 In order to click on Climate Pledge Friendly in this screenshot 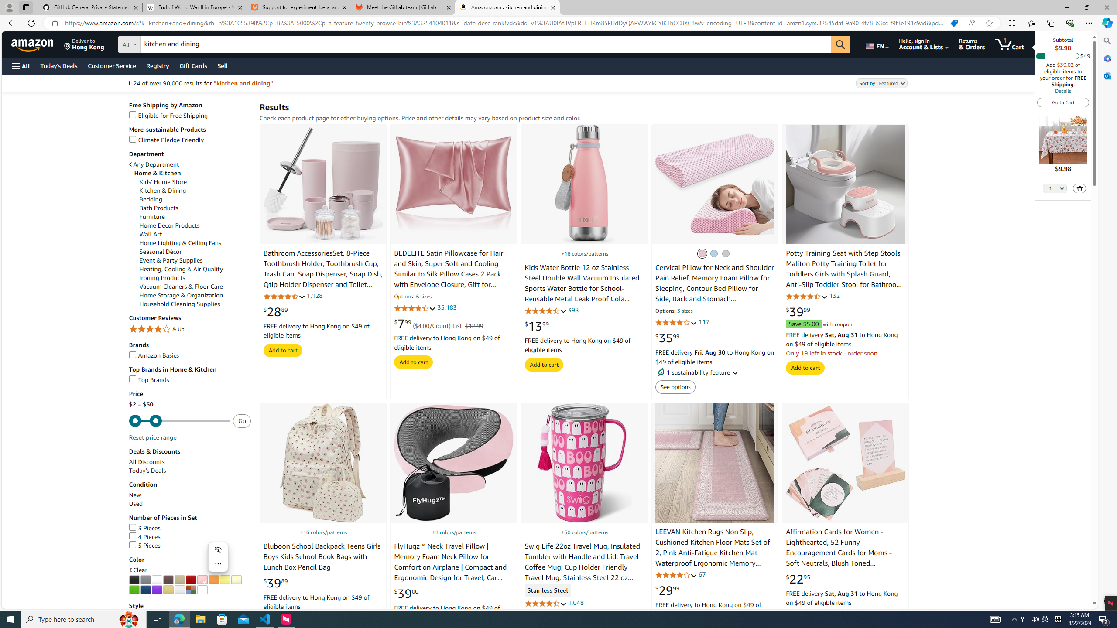, I will do `click(166, 140)`.